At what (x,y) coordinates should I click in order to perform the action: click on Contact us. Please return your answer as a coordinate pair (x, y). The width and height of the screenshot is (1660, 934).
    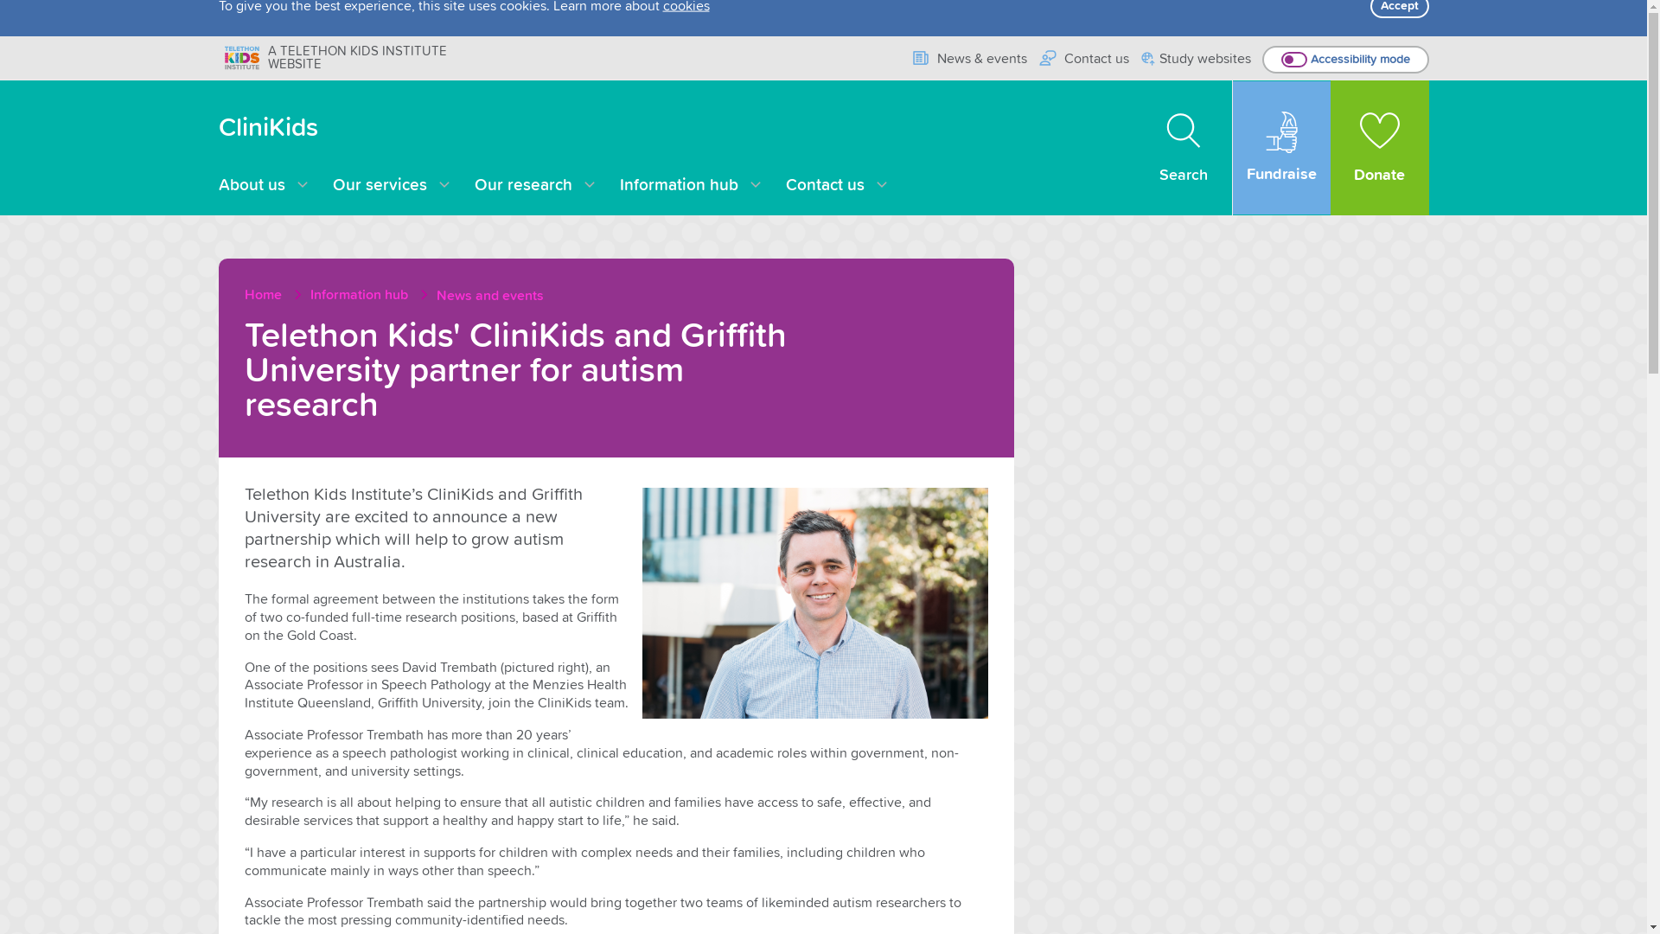
    Looking at the image, I should click on (837, 186).